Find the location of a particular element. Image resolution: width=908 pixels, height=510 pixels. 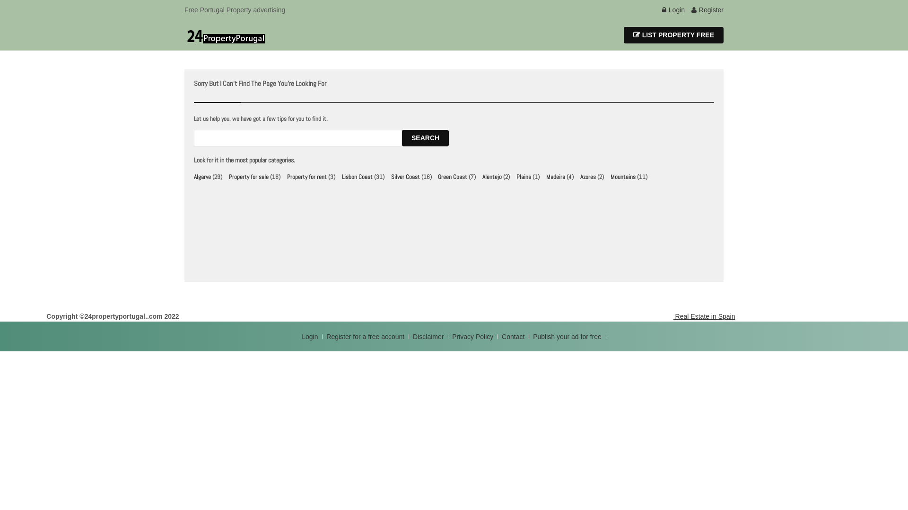

  Real Estate in Spain is located at coordinates (704, 316).